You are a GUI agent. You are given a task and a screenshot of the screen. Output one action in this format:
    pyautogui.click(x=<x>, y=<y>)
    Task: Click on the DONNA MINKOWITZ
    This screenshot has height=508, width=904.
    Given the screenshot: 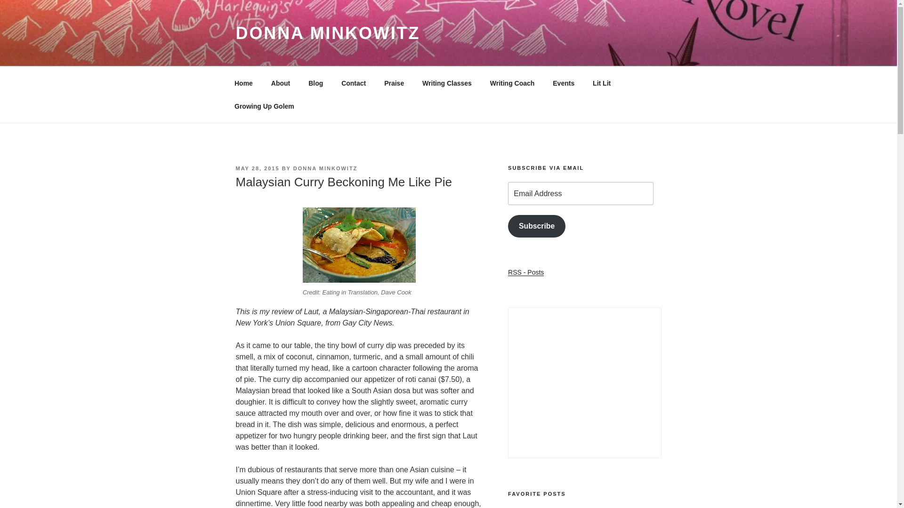 What is the action you would take?
    pyautogui.click(x=328, y=33)
    